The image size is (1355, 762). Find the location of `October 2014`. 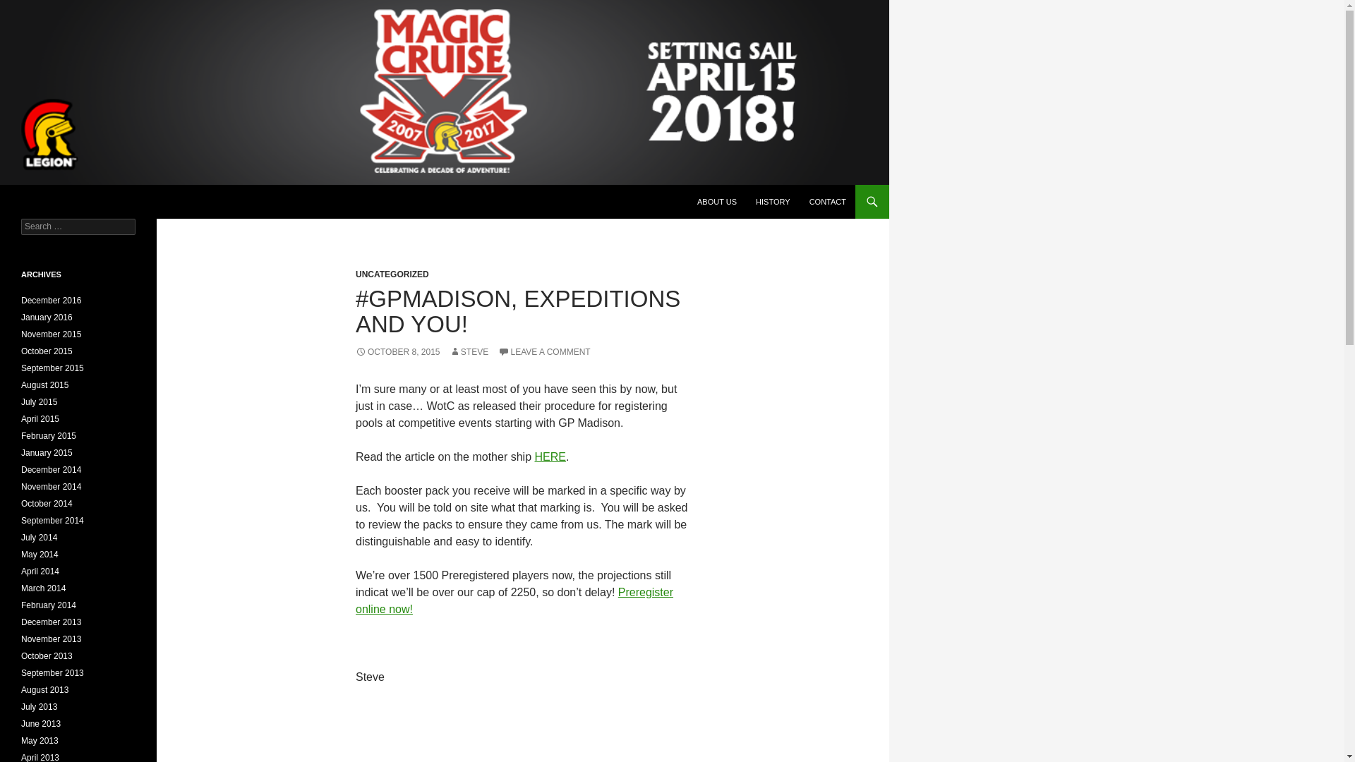

October 2014 is located at coordinates (47, 504).